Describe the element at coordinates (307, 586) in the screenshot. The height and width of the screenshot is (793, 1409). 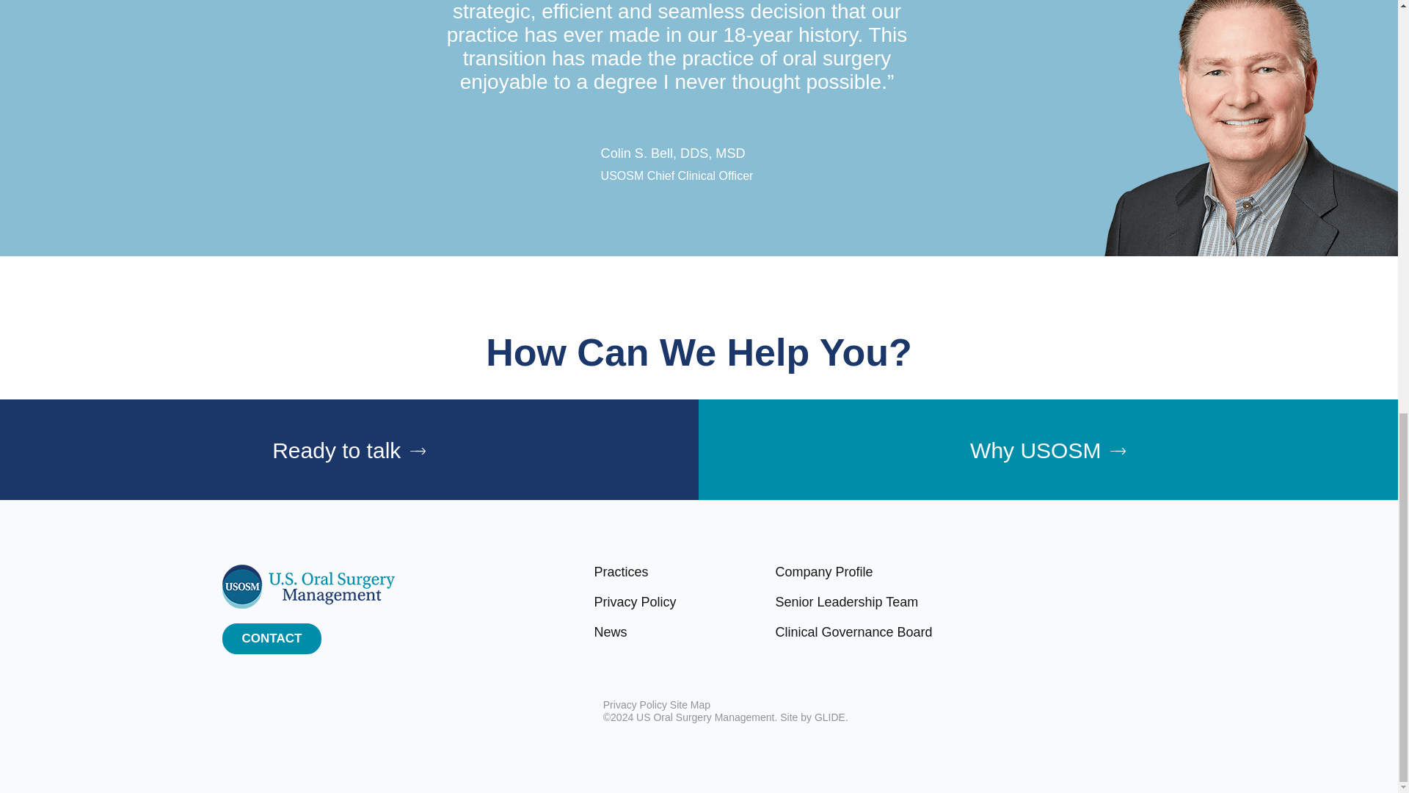
I see `USOSM` at that location.